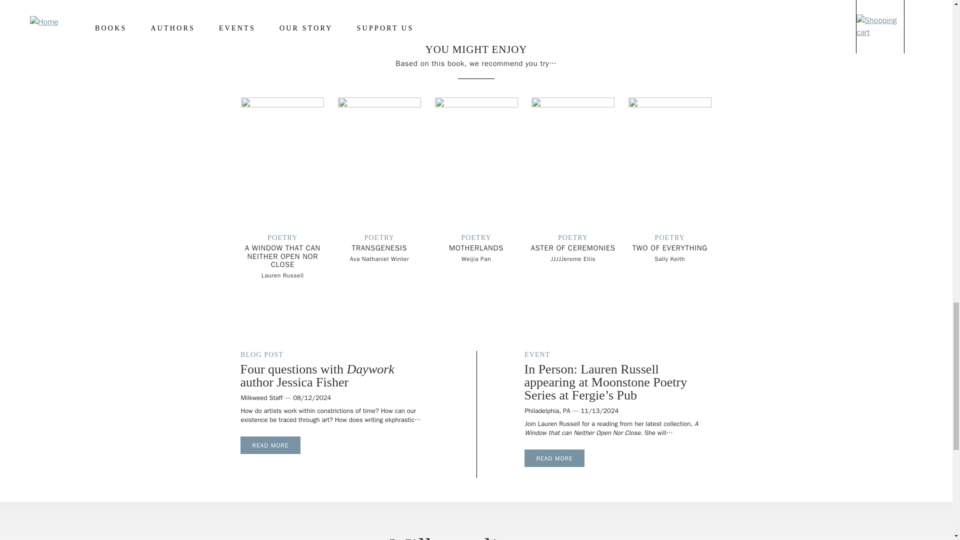  I want to click on TWO OF EVERYTHING, so click(670, 248).